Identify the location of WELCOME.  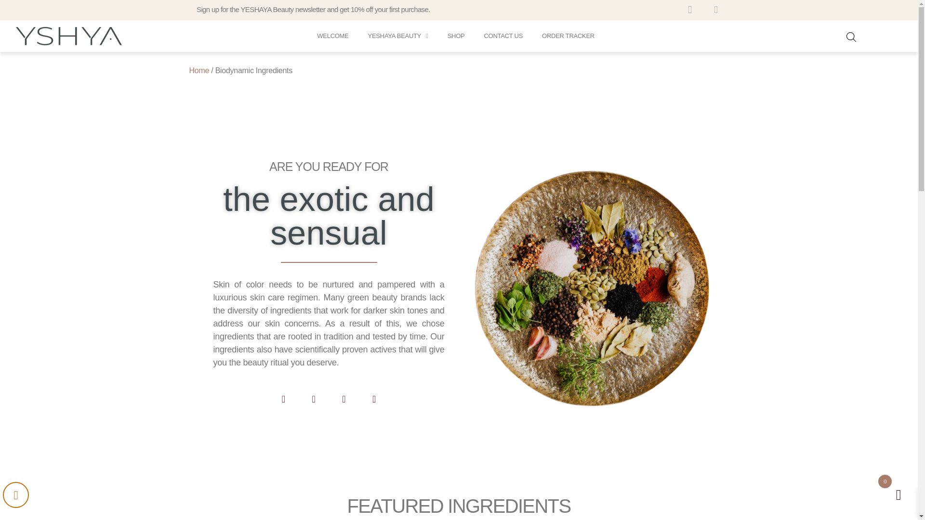
(332, 36).